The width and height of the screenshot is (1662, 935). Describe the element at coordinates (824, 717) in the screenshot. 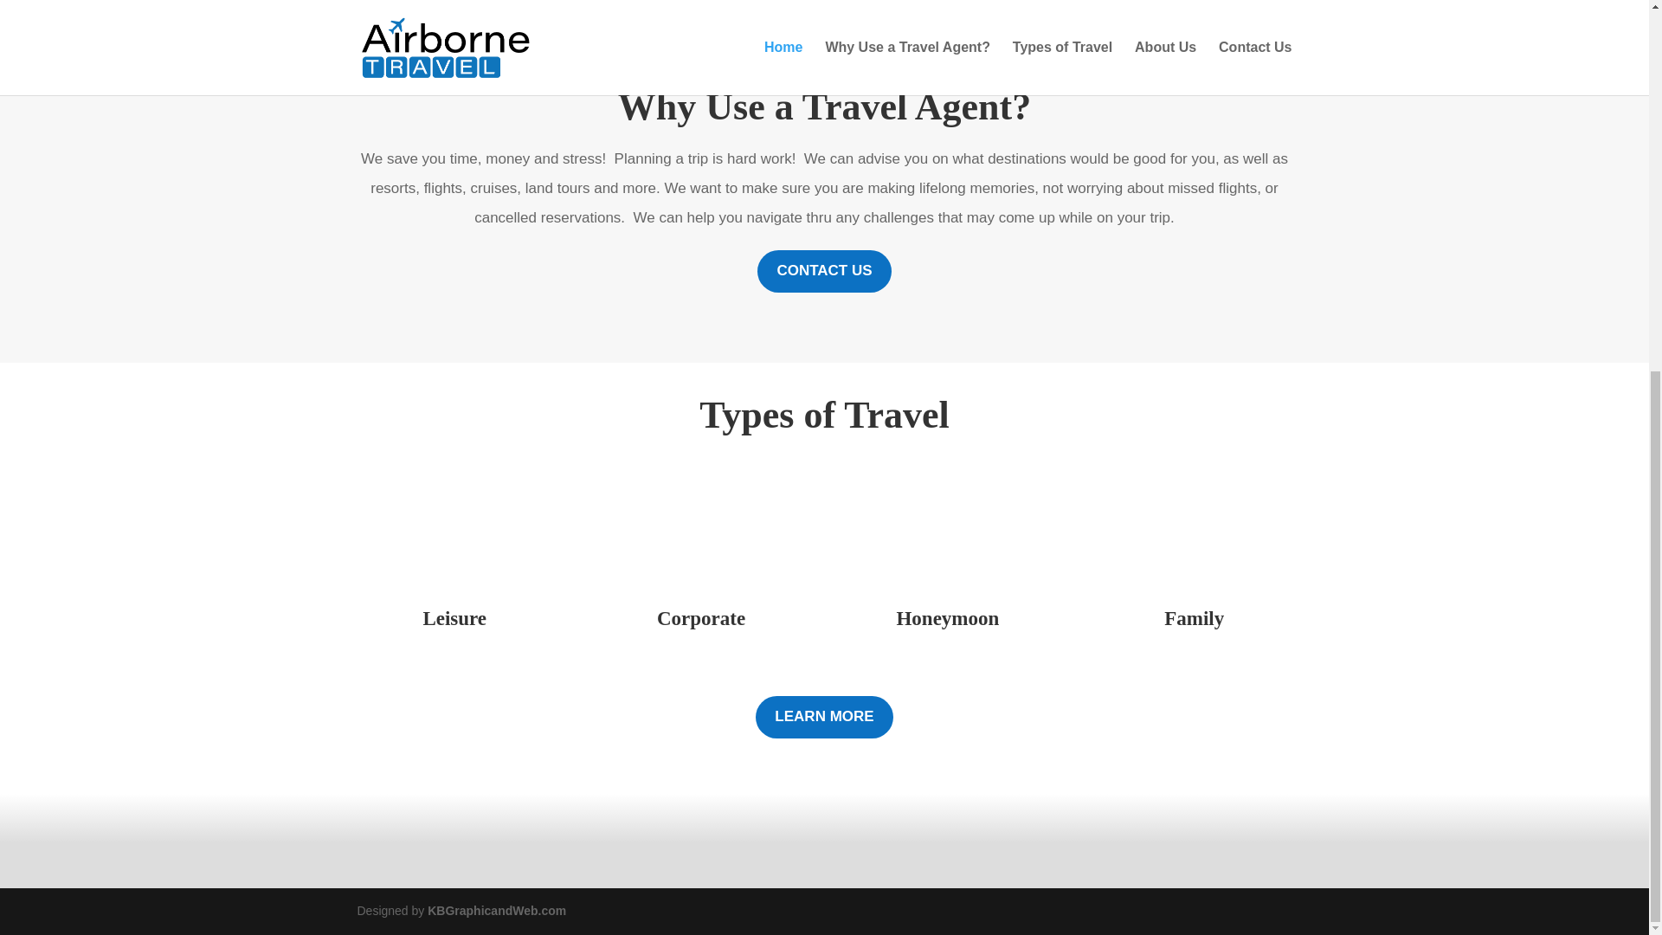

I see `LEARN MORE` at that location.